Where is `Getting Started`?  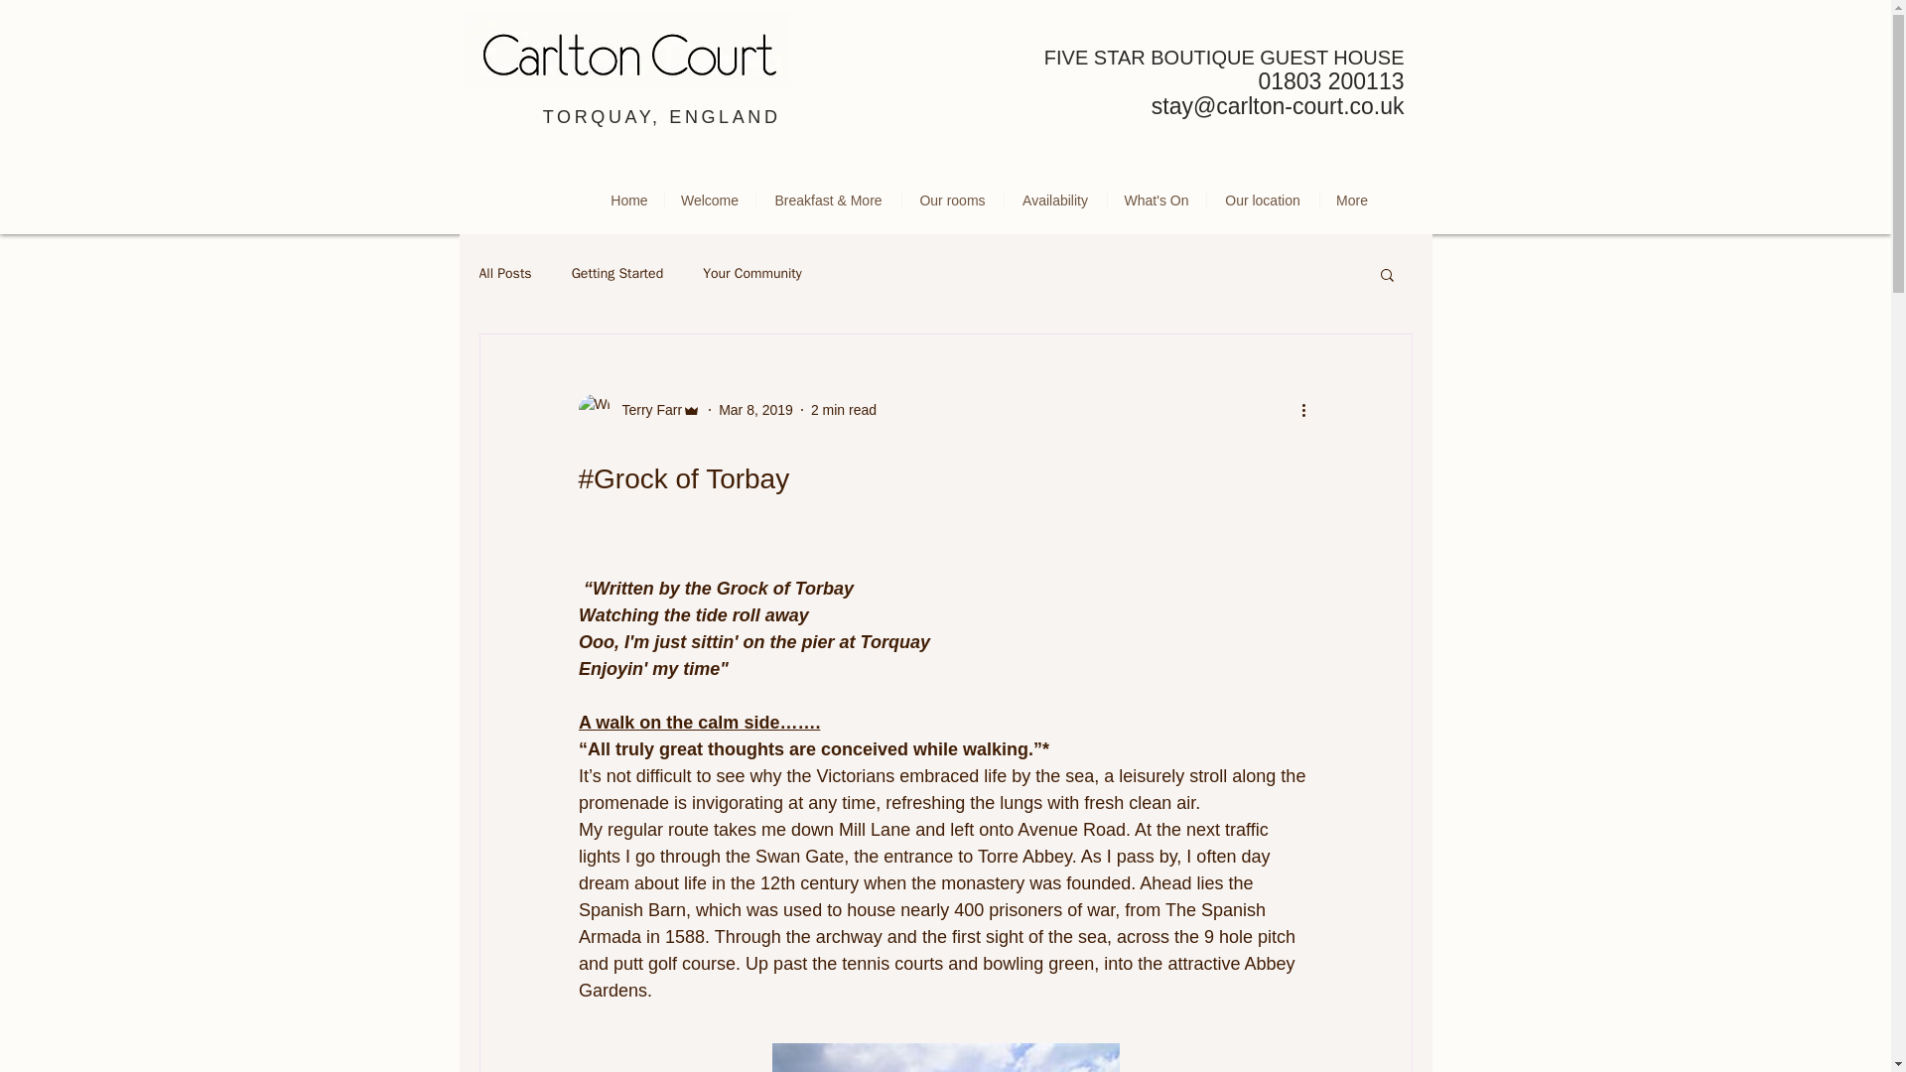
Getting Started is located at coordinates (617, 274).